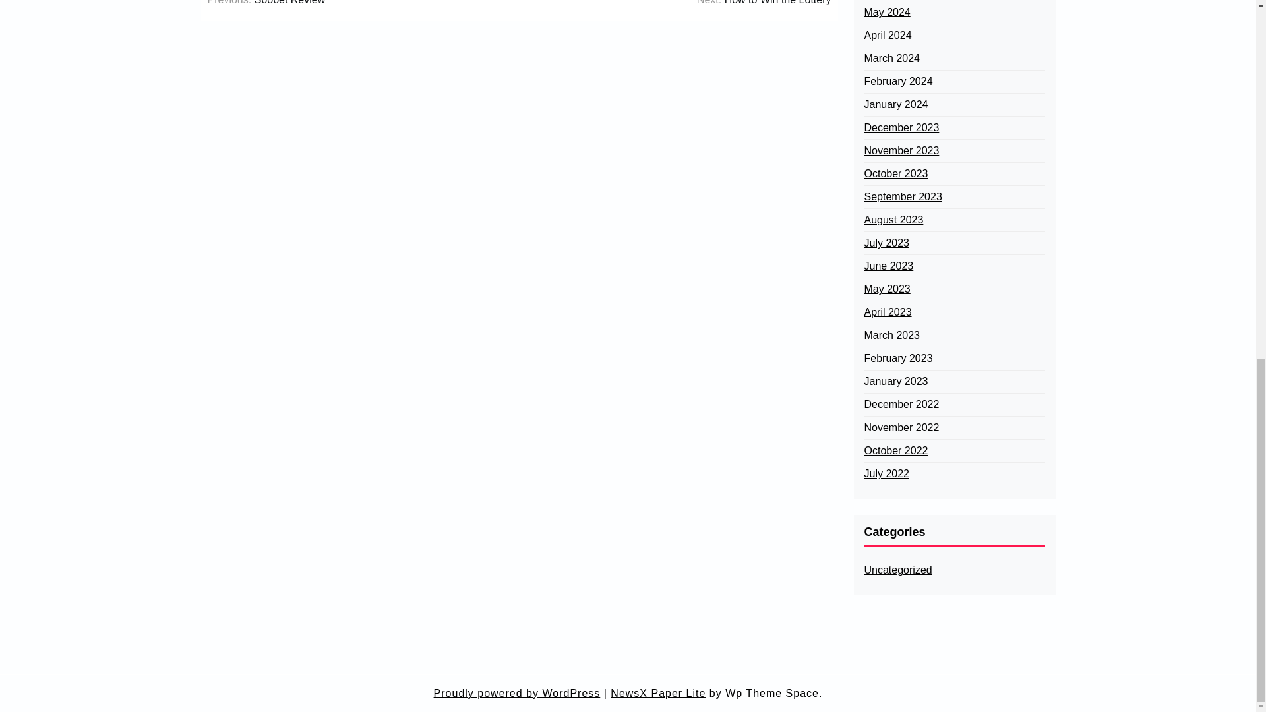 The width and height of the screenshot is (1266, 712). Describe the element at coordinates (897, 82) in the screenshot. I see `February 2024` at that location.